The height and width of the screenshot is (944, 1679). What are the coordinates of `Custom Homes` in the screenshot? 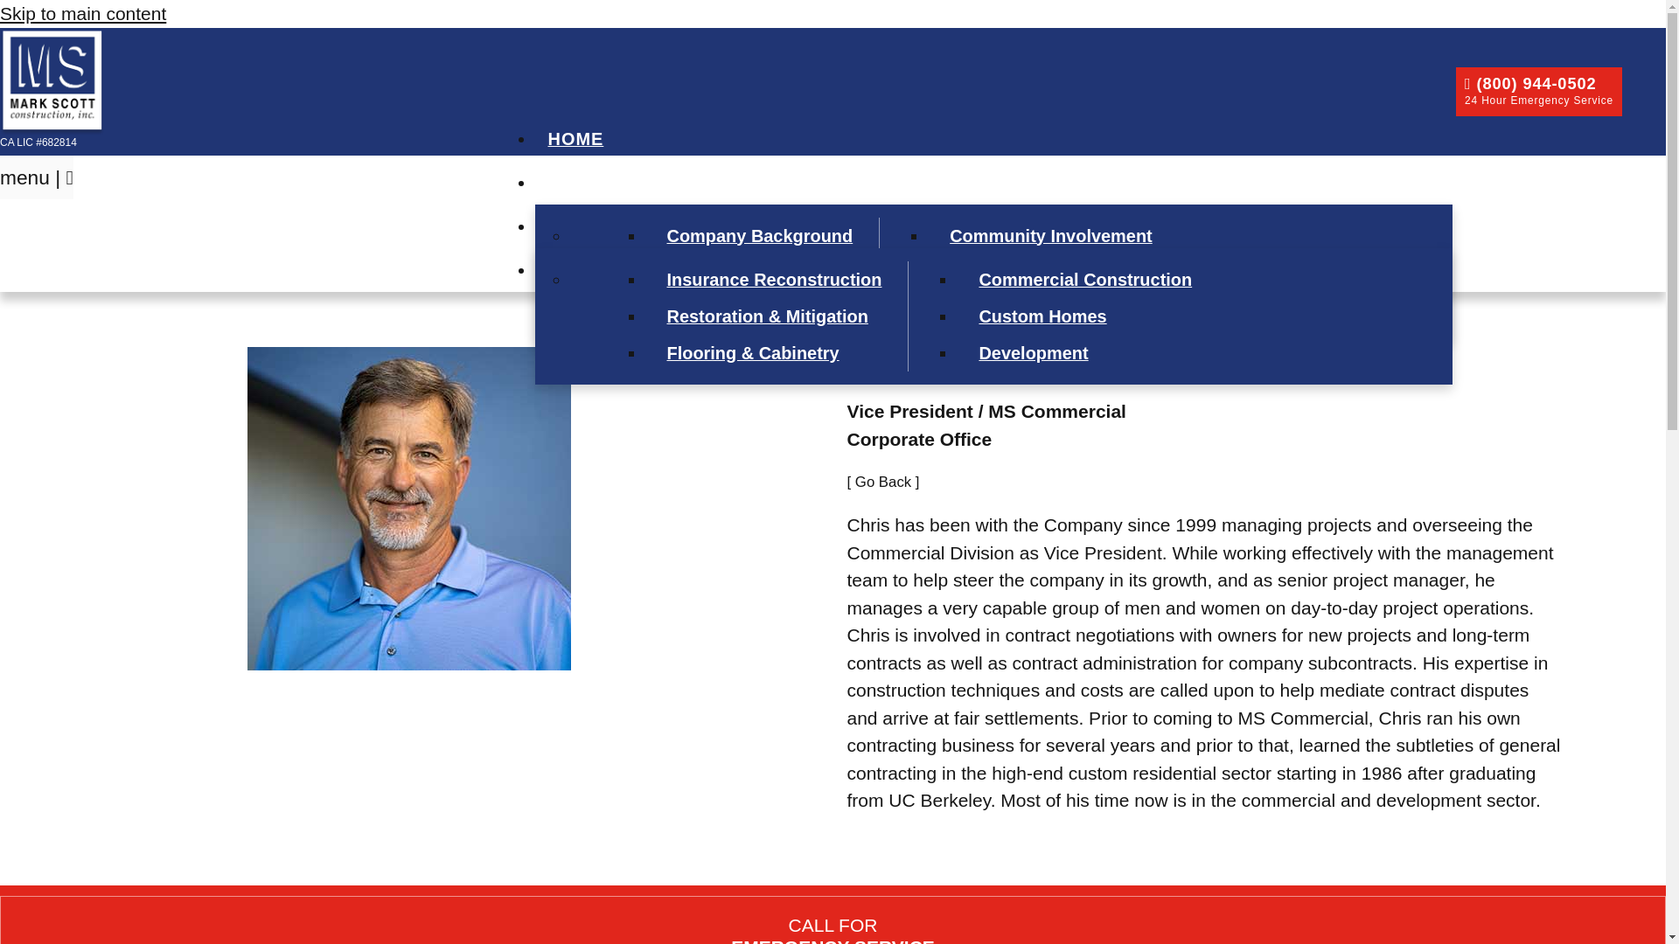 It's located at (1081, 316).